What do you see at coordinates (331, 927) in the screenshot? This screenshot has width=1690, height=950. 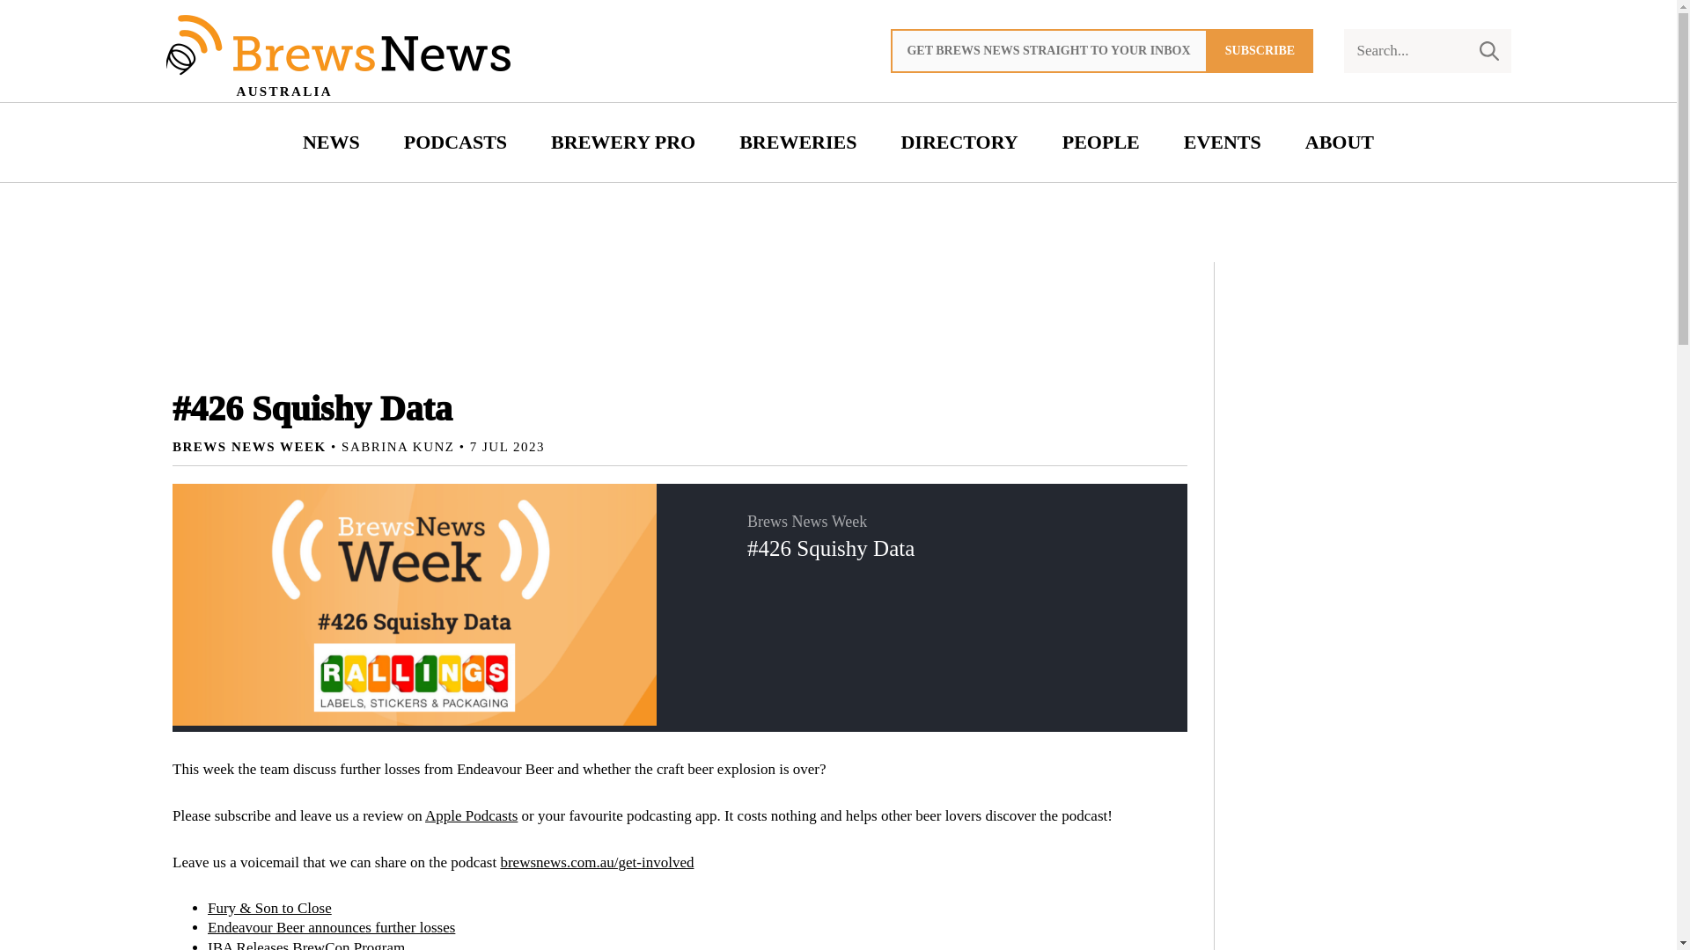 I see `Endeavour Beer announces further losses` at bounding box center [331, 927].